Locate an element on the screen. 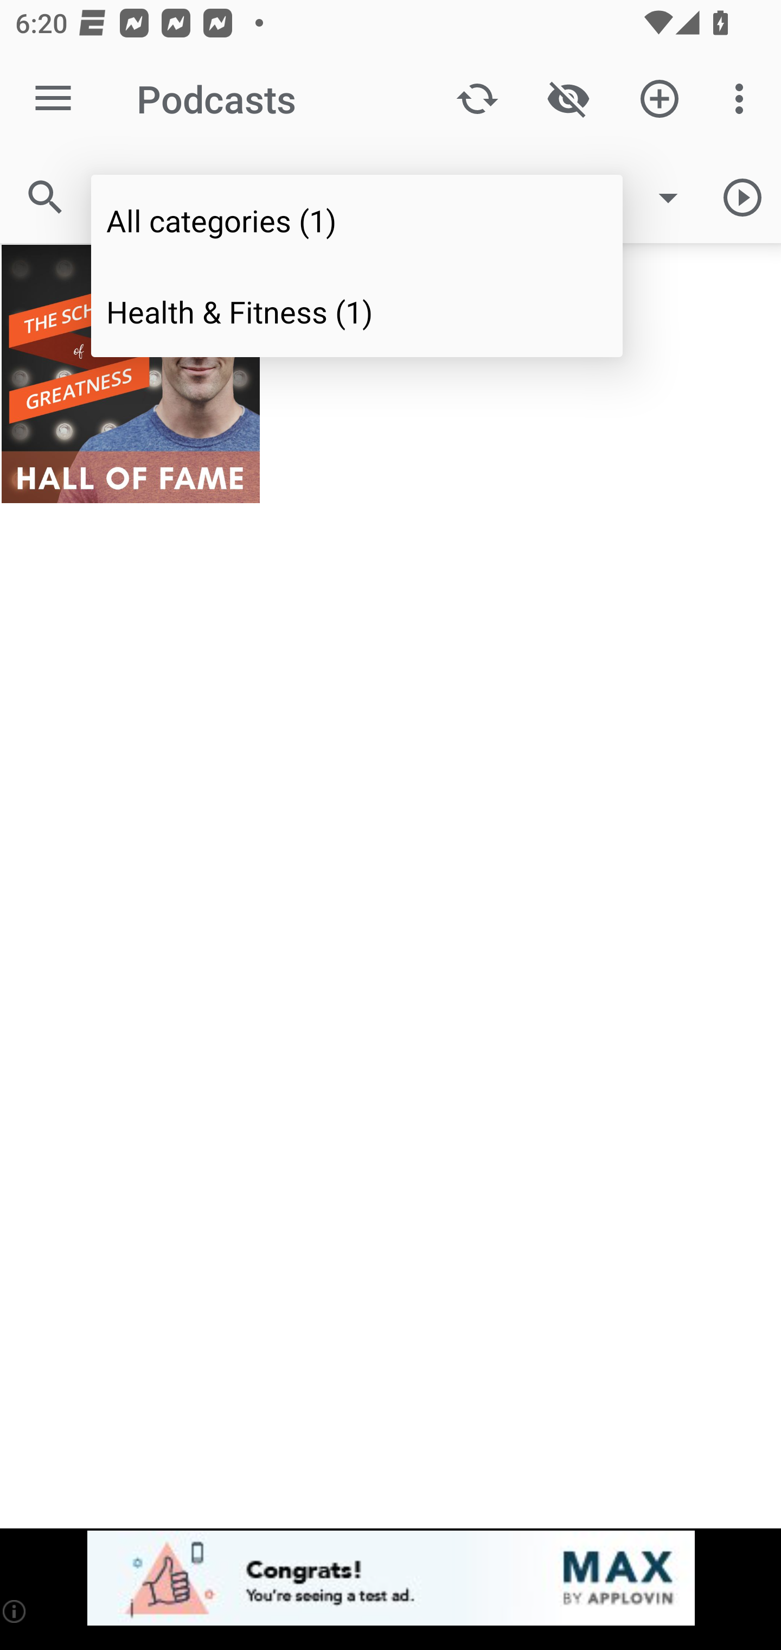 The image size is (781, 1650). All categories (1) is located at coordinates (357, 220).